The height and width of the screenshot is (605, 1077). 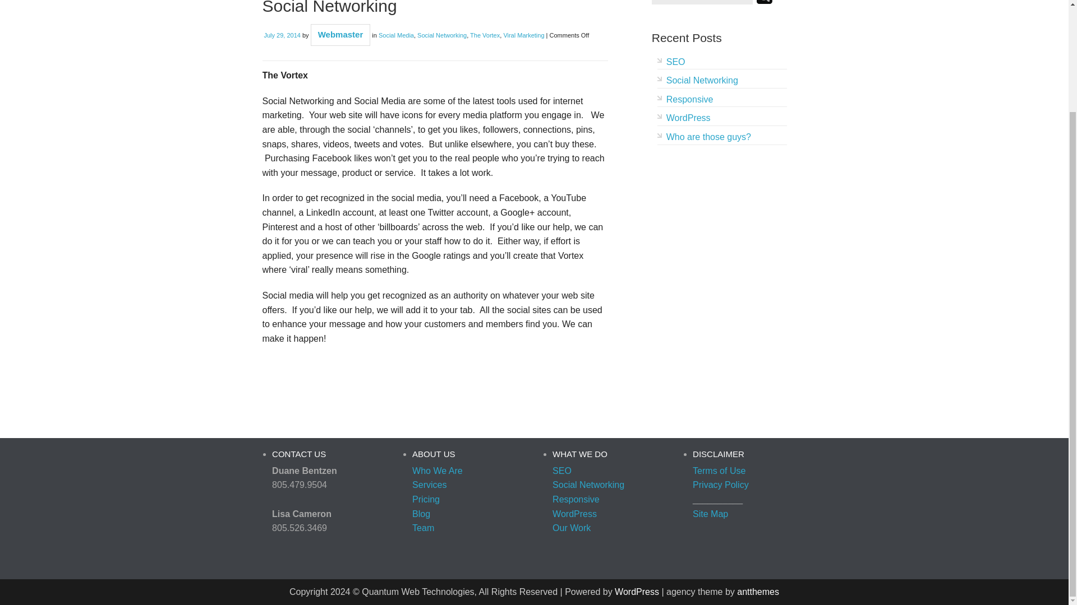 What do you see at coordinates (675, 62) in the screenshot?
I see `SEO` at bounding box center [675, 62].